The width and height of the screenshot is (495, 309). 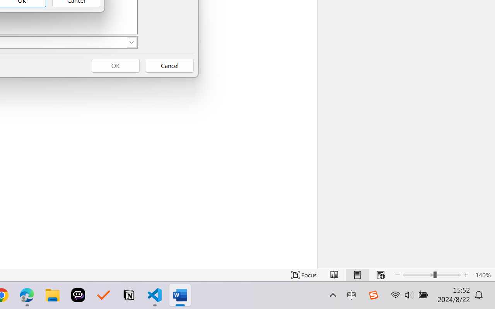 What do you see at coordinates (418, 275) in the screenshot?
I see `Zoom Out` at bounding box center [418, 275].